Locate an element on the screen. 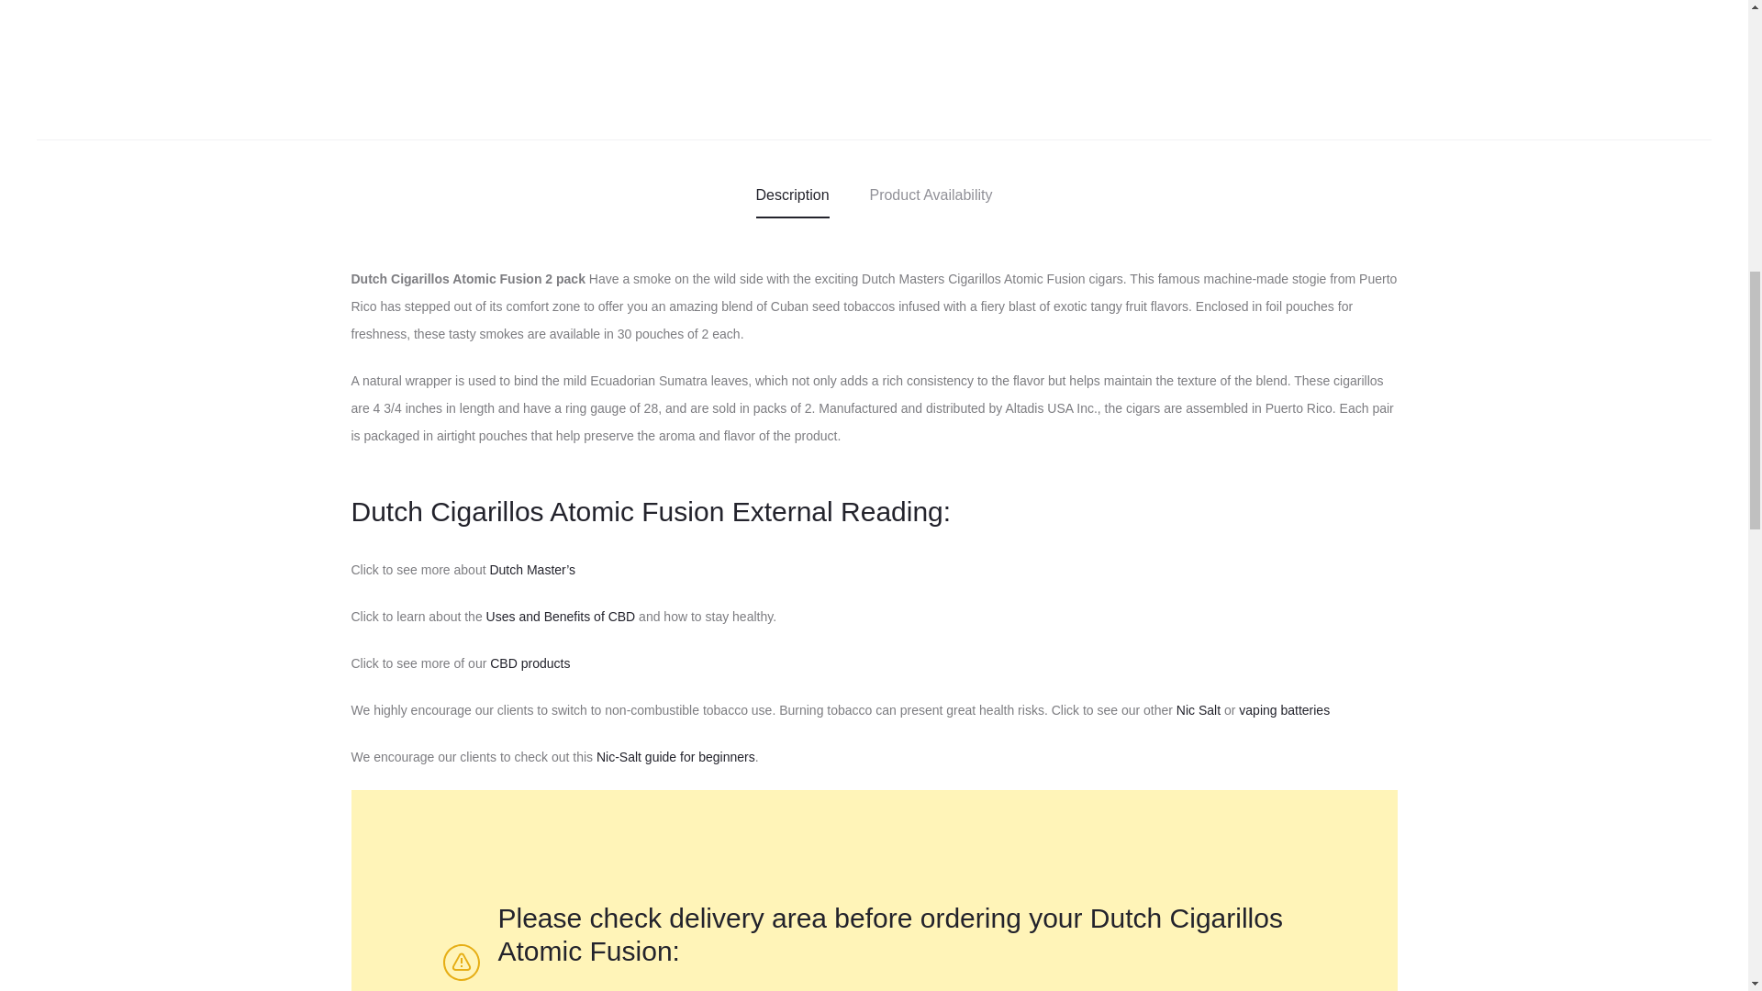 This screenshot has height=991, width=1762. Dutch-Atomic-Fusion is located at coordinates (449, 38).